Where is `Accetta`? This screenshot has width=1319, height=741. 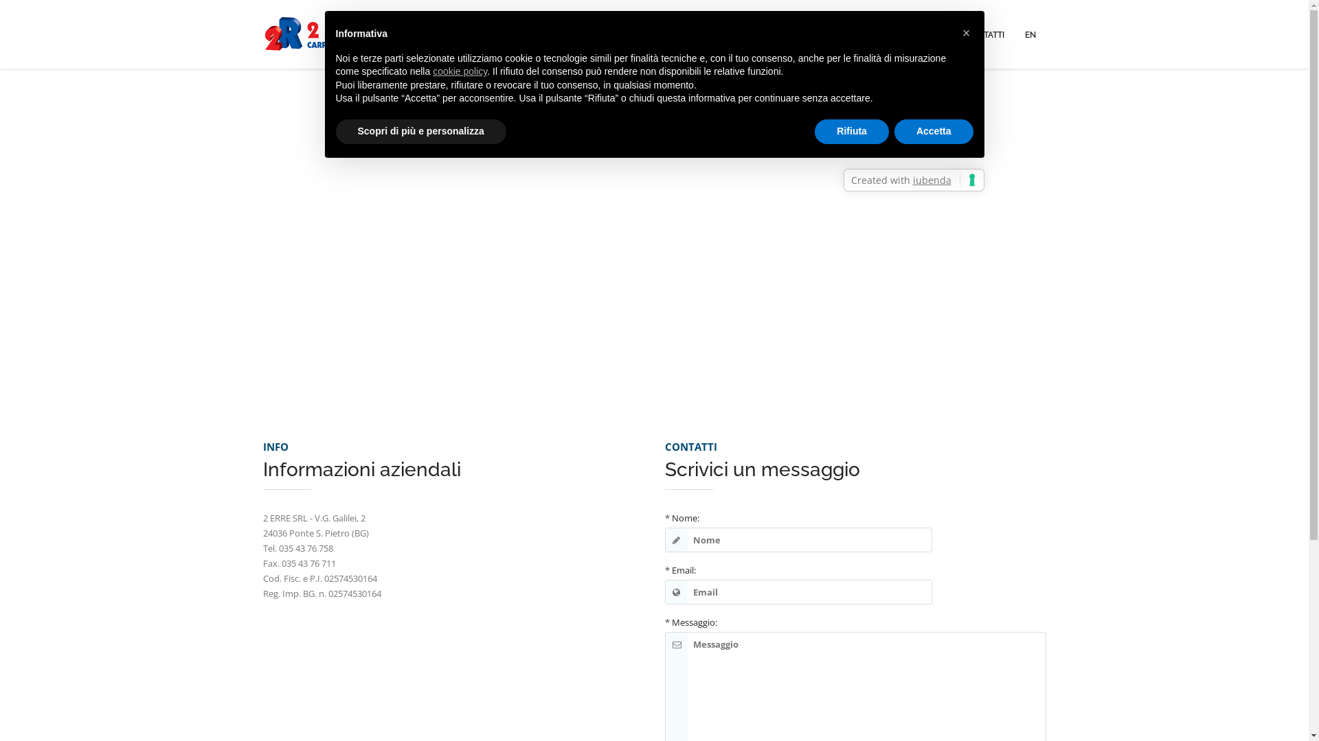 Accetta is located at coordinates (934, 132).